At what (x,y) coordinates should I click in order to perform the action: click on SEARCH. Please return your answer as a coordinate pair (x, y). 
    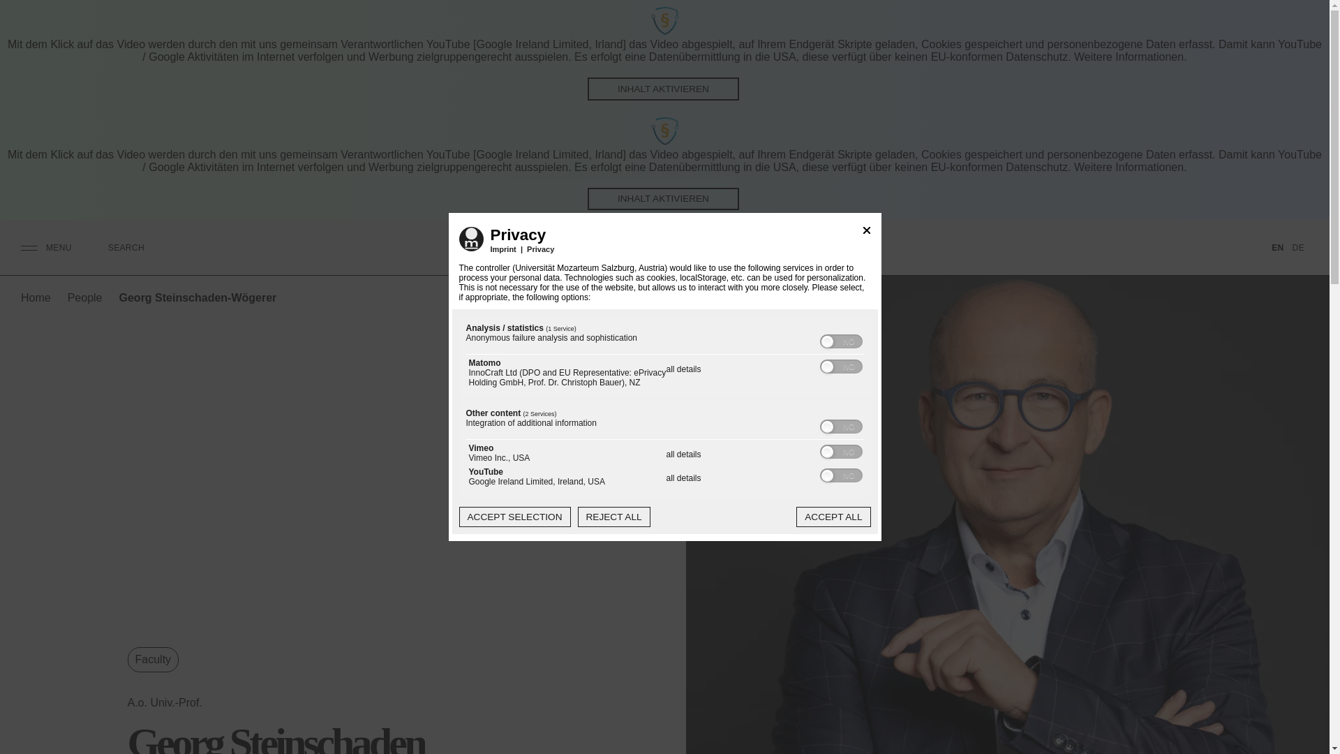
    Looking at the image, I should click on (130, 248).